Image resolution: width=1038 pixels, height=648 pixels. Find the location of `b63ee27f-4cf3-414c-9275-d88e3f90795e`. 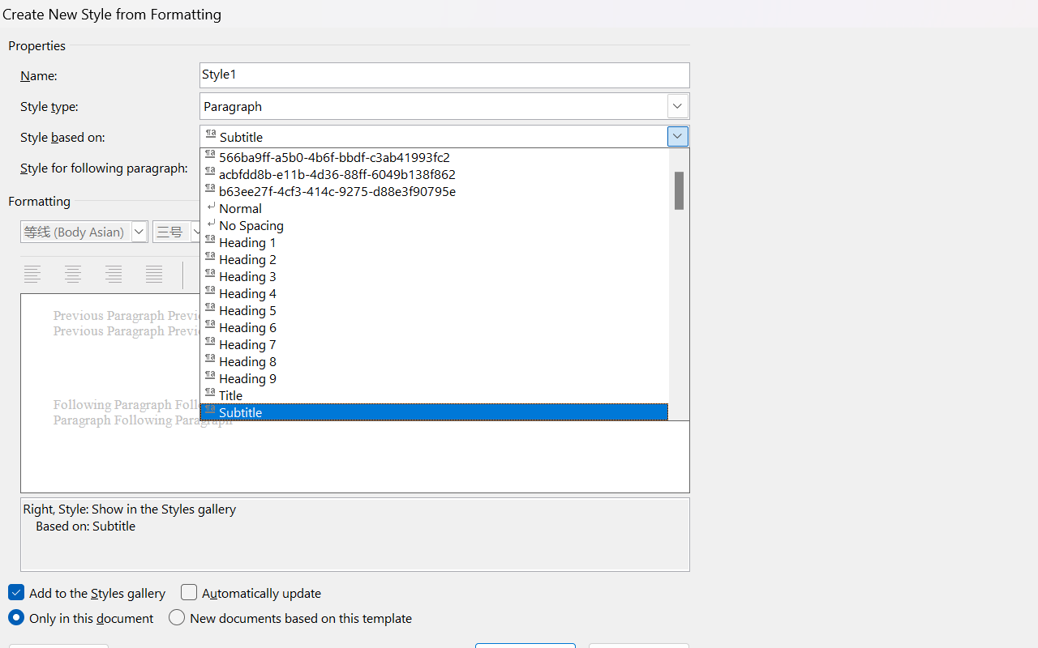

b63ee27f-4cf3-414c-9275-d88e3f90795e is located at coordinates (444, 190).